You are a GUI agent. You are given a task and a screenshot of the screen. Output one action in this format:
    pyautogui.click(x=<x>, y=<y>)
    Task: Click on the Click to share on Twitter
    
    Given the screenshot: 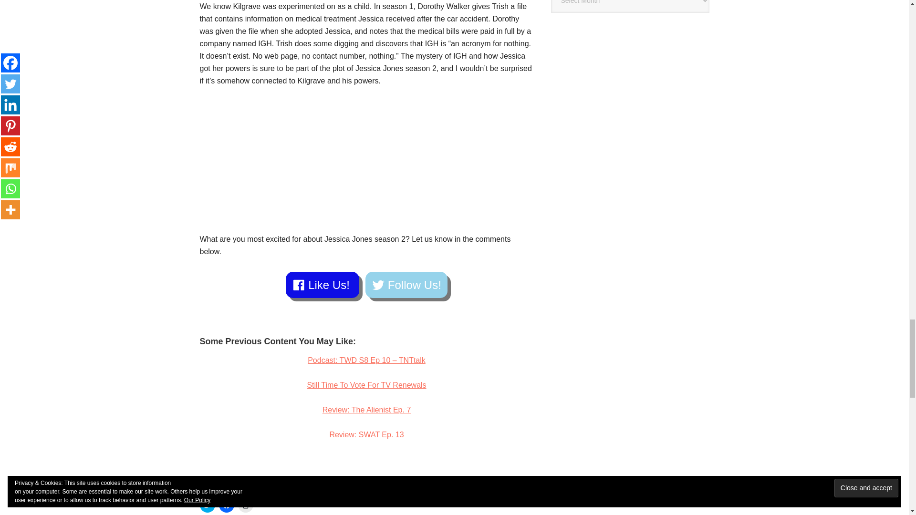 What is the action you would take?
    pyautogui.click(x=207, y=505)
    